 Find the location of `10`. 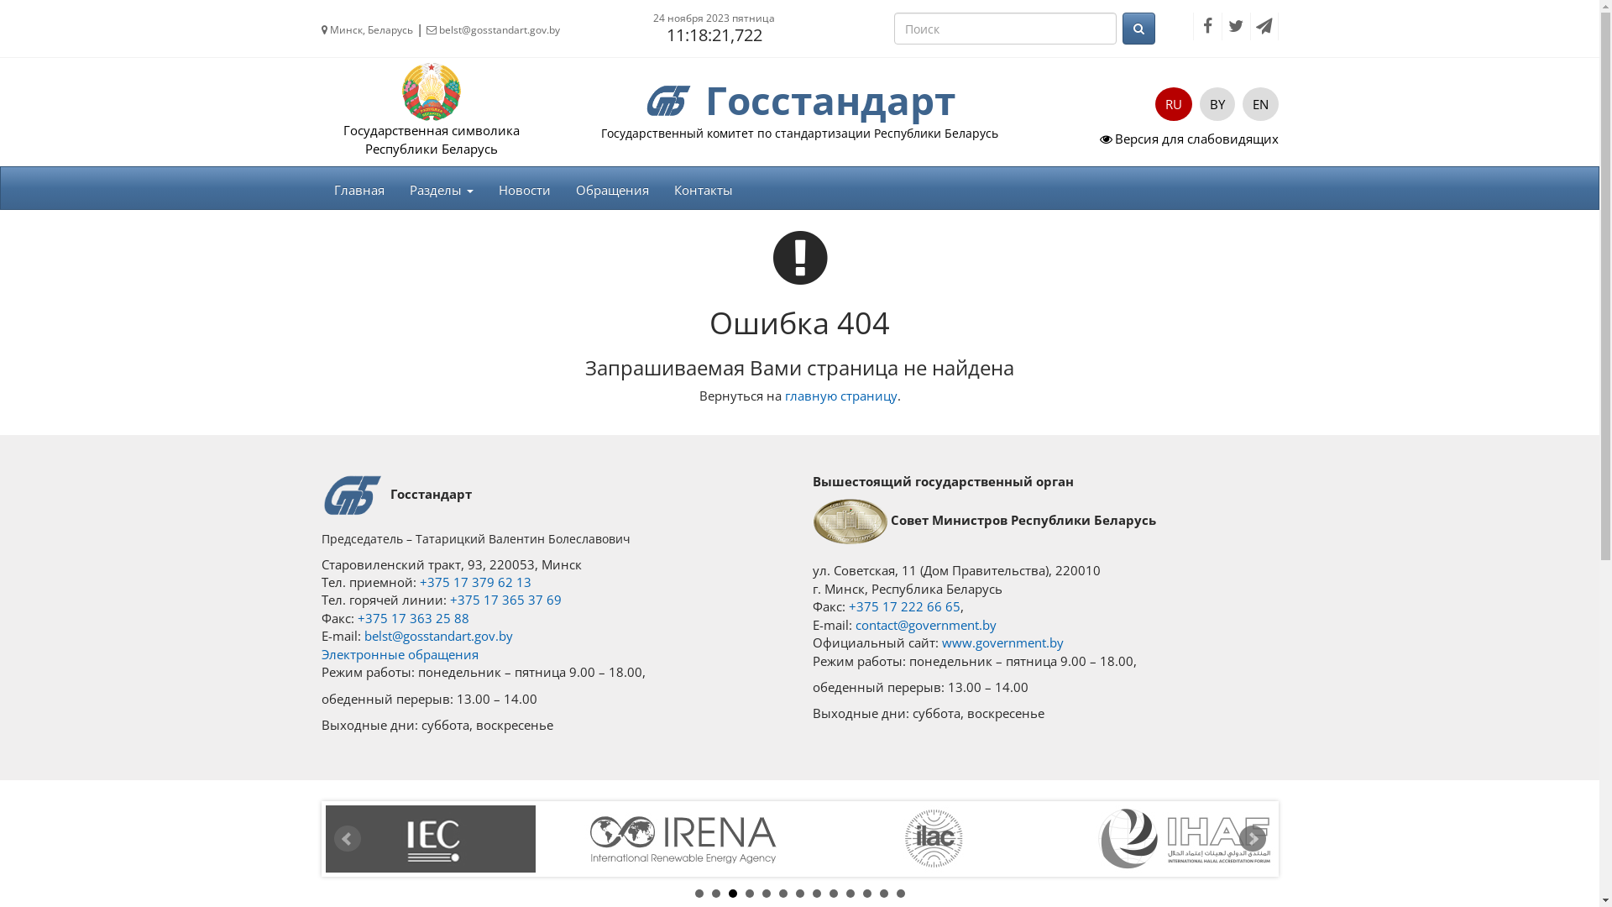

10 is located at coordinates (850, 894).